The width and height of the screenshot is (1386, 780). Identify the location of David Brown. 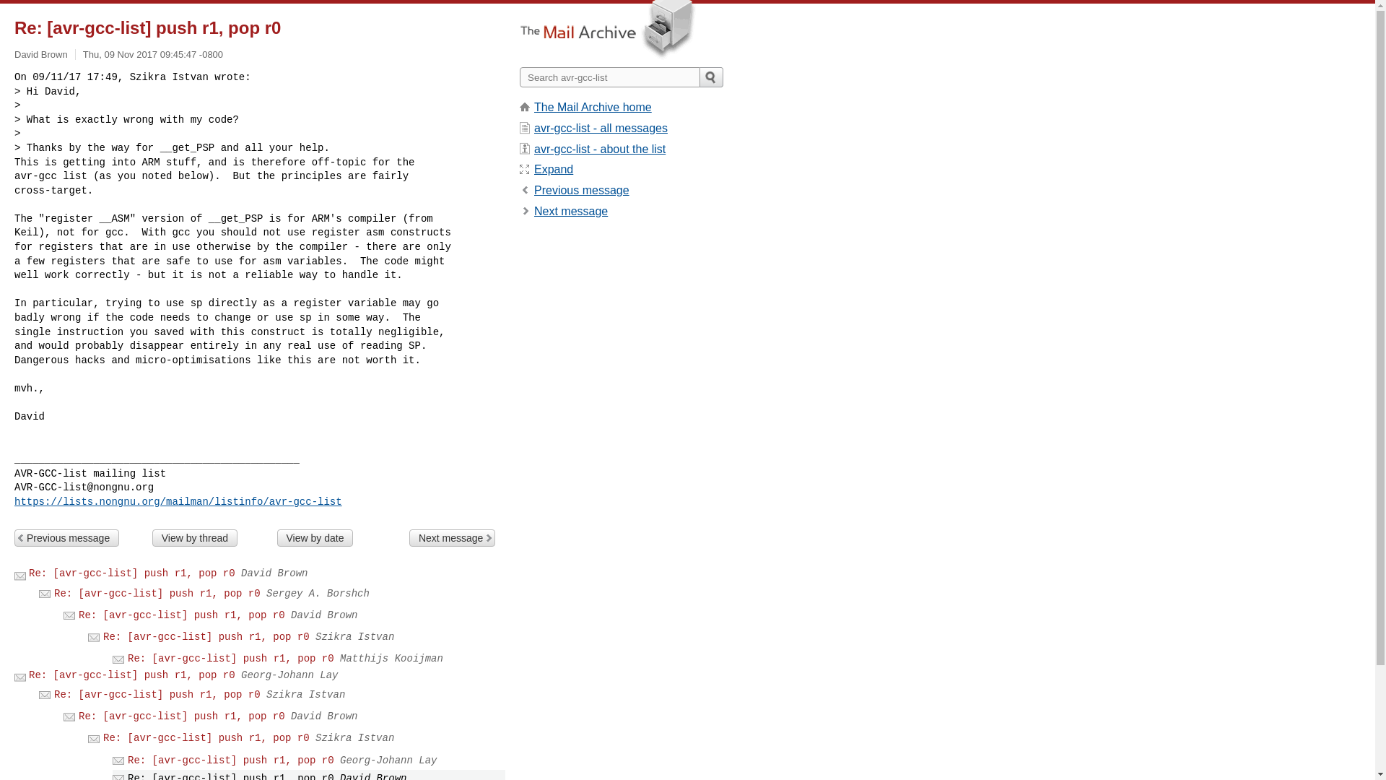
(40, 55).